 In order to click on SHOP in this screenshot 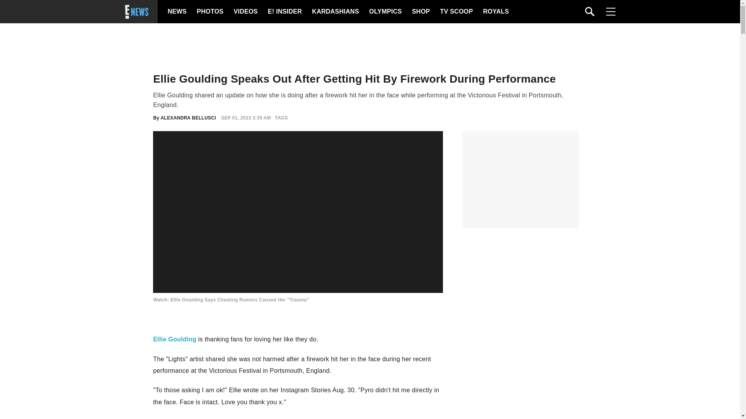, I will do `click(420, 12)`.